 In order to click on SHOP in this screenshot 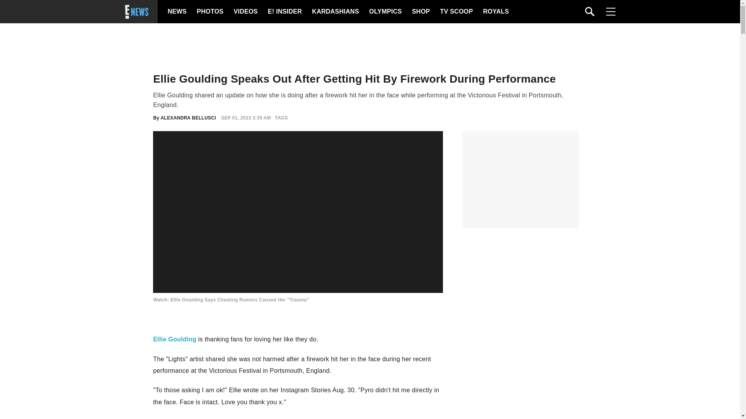, I will do `click(420, 12)`.